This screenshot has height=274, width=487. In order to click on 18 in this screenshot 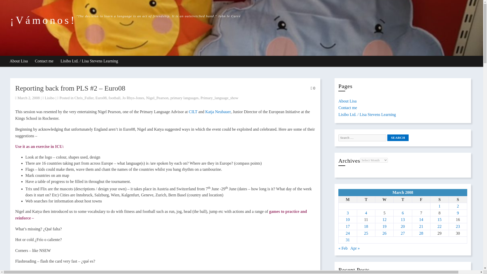, I will do `click(366, 226)`.